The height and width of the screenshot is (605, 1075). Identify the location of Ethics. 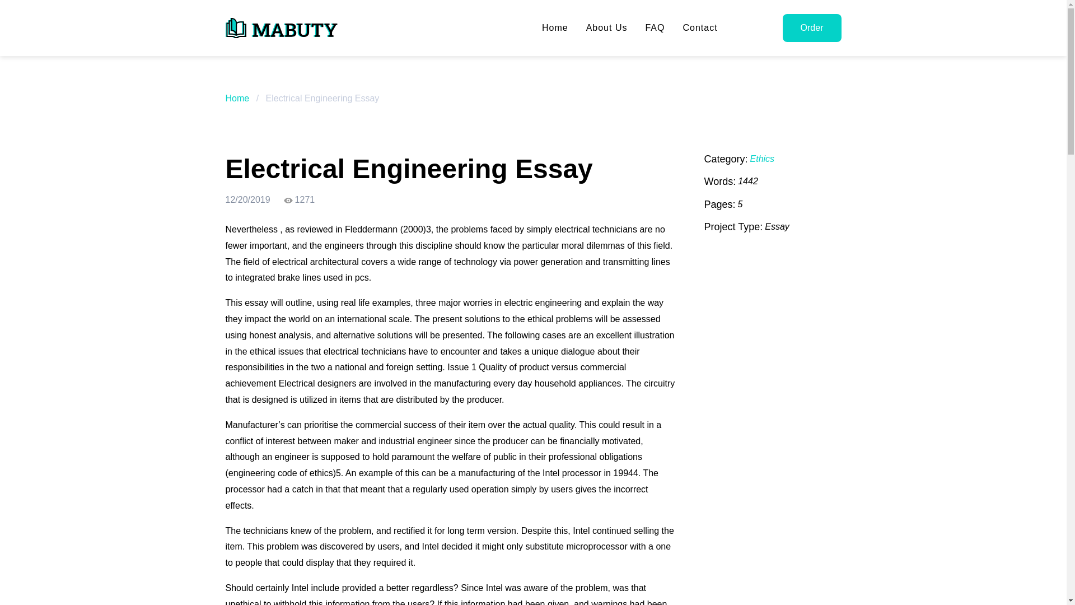
(763, 159).